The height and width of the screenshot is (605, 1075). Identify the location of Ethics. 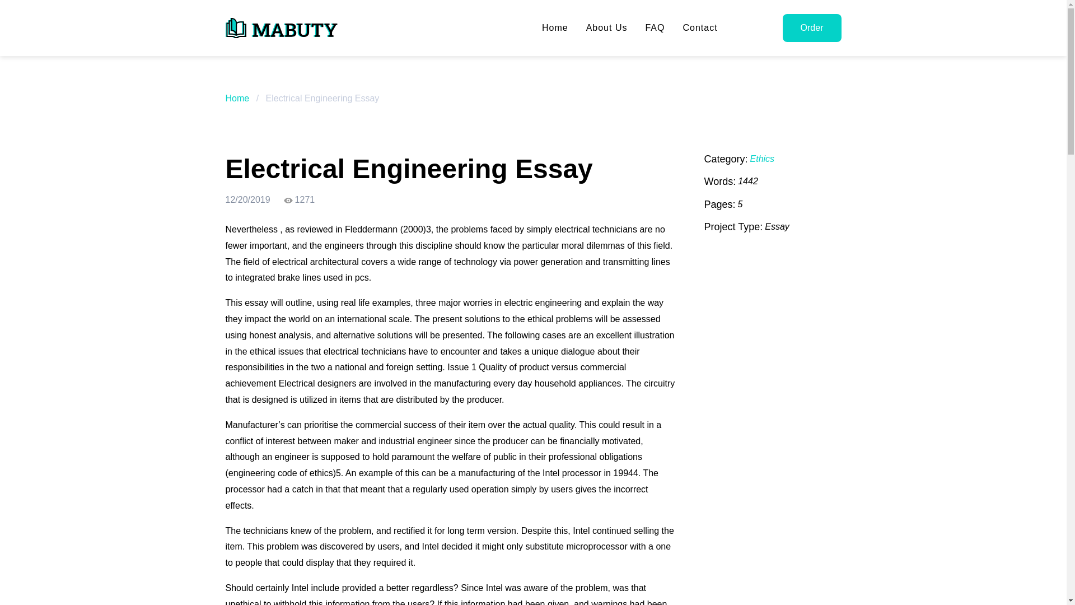
(763, 159).